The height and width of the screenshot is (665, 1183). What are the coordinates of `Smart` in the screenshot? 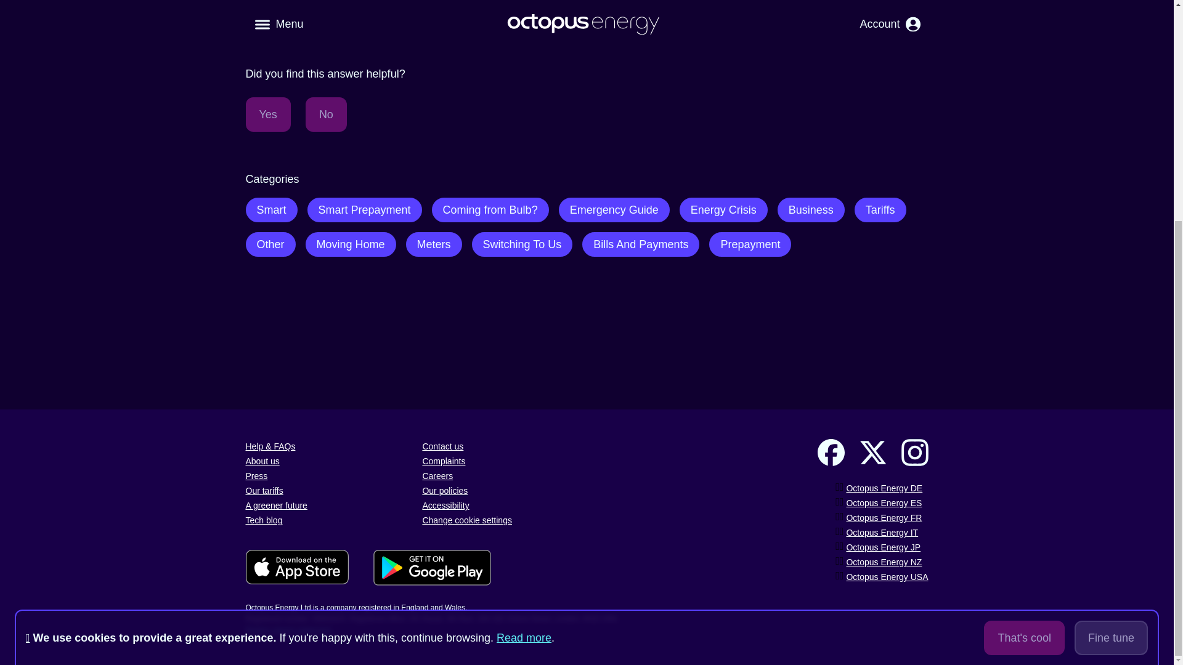 It's located at (270, 209).